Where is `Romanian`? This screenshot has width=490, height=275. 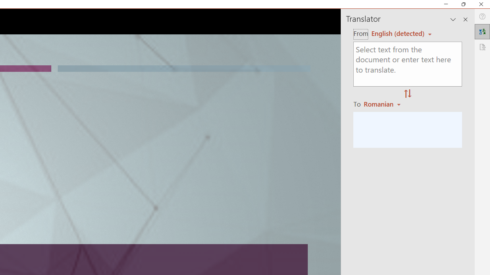 Romanian is located at coordinates (383, 104).